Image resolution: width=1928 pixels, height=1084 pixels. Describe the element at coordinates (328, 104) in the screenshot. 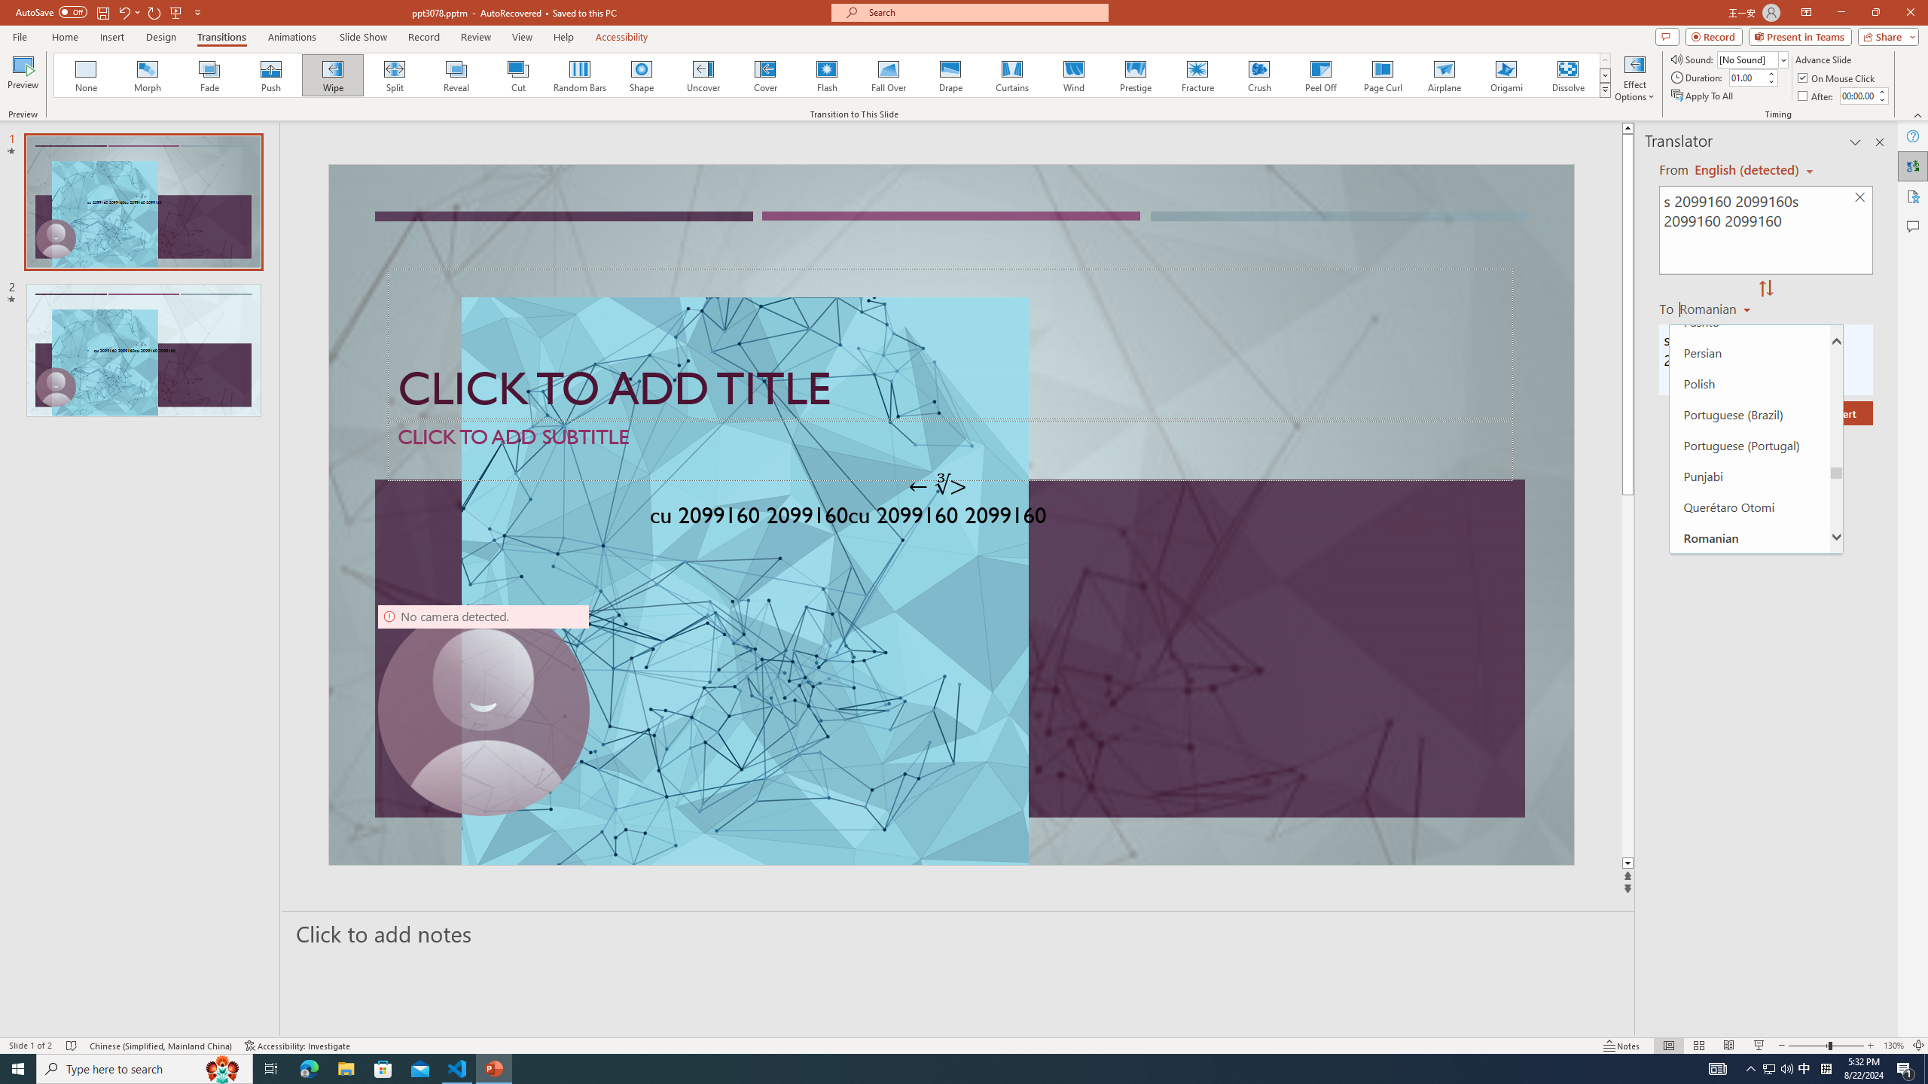

I see `Wikipedia, the free encyclopedia` at that location.